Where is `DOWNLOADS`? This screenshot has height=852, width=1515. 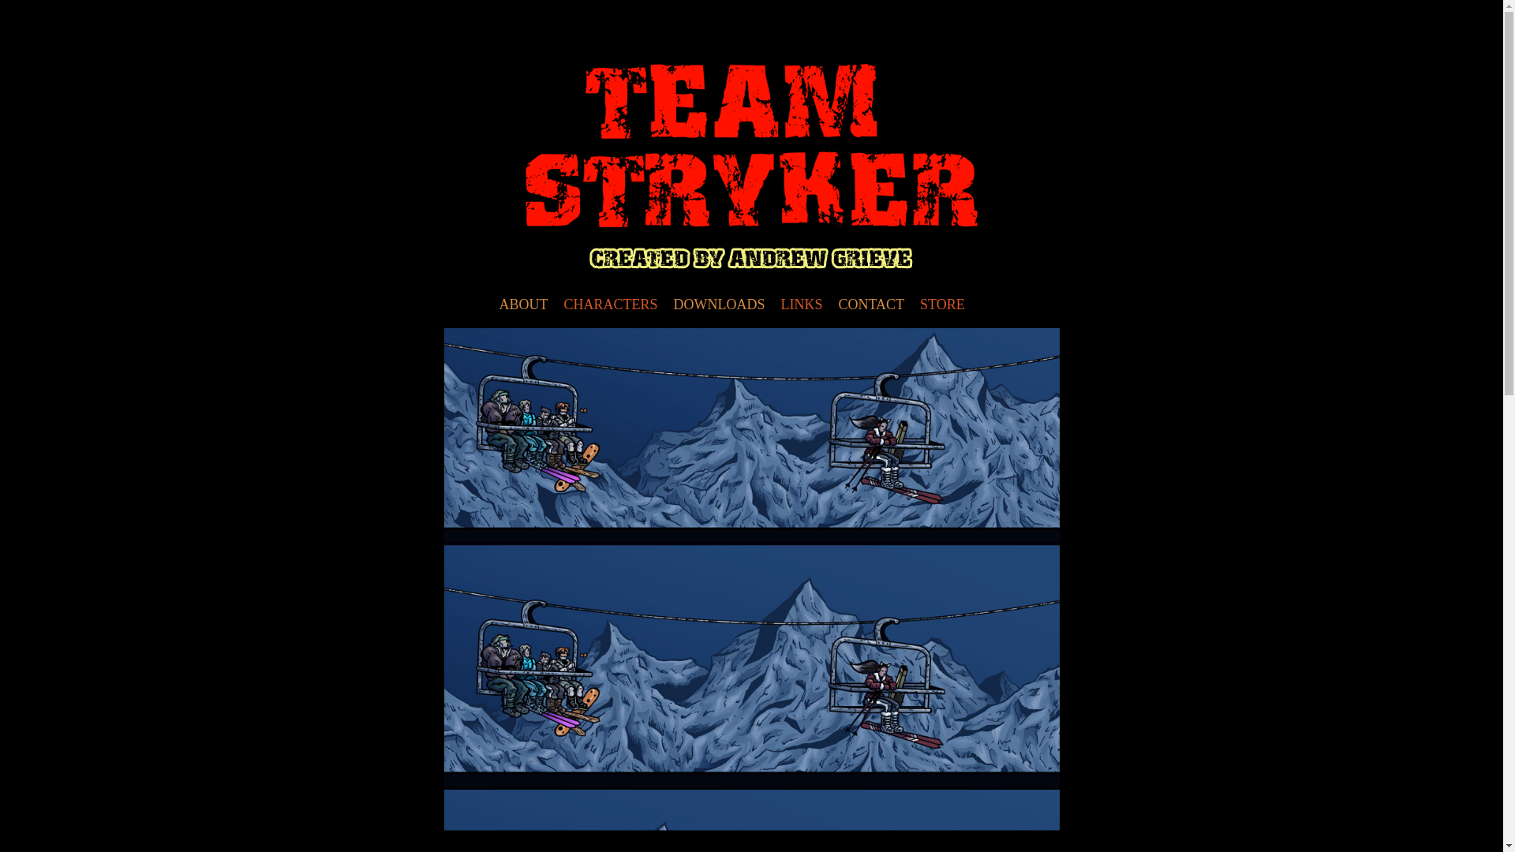
DOWNLOADS is located at coordinates (720, 305).